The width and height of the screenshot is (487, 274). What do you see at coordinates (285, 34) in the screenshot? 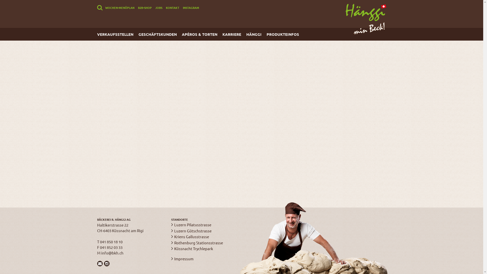
I see `PRODUKTEINFOS` at bounding box center [285, 34].